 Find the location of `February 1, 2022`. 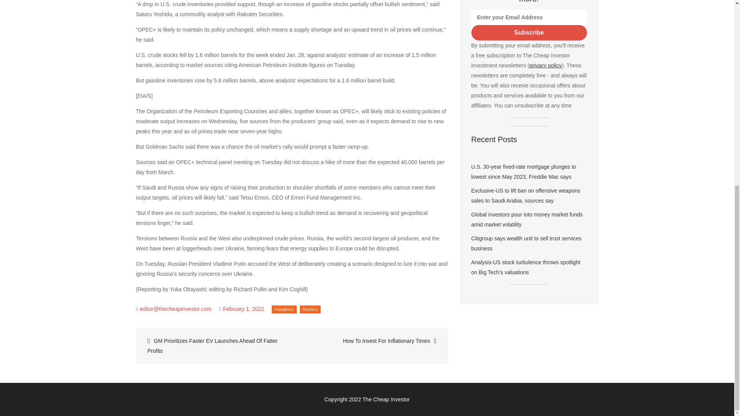

February 1, 2022 is located at coordinates (241, 309).